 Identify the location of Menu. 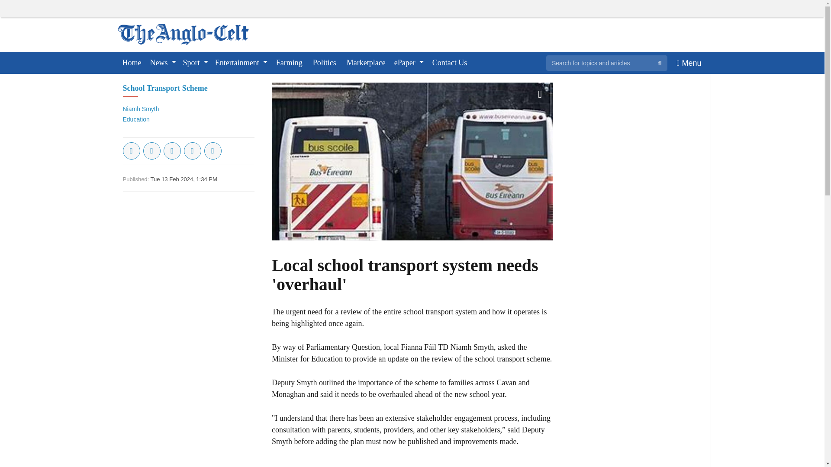
(689, 62).